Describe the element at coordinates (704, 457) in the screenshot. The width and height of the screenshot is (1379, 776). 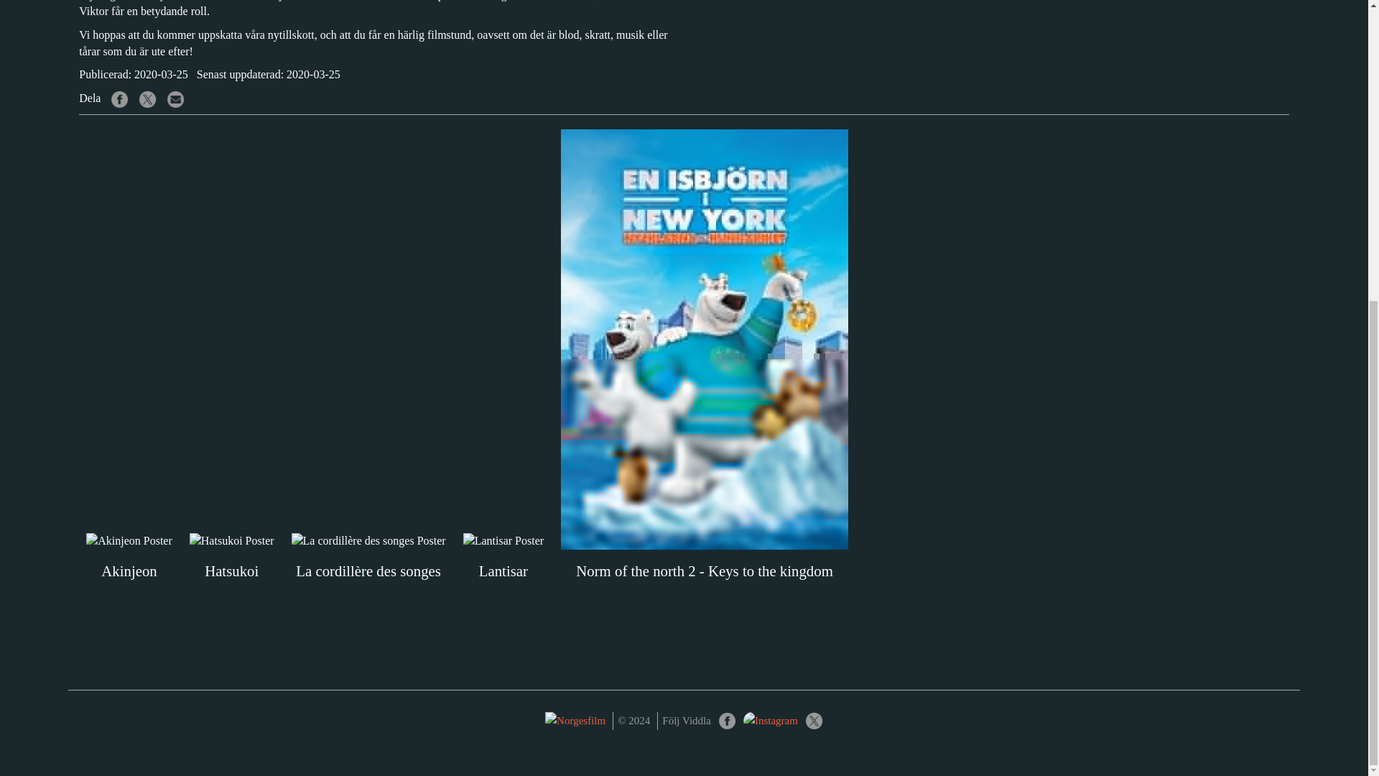
I see `Norm of the north 2 - Keys to the kingdom` at that location.